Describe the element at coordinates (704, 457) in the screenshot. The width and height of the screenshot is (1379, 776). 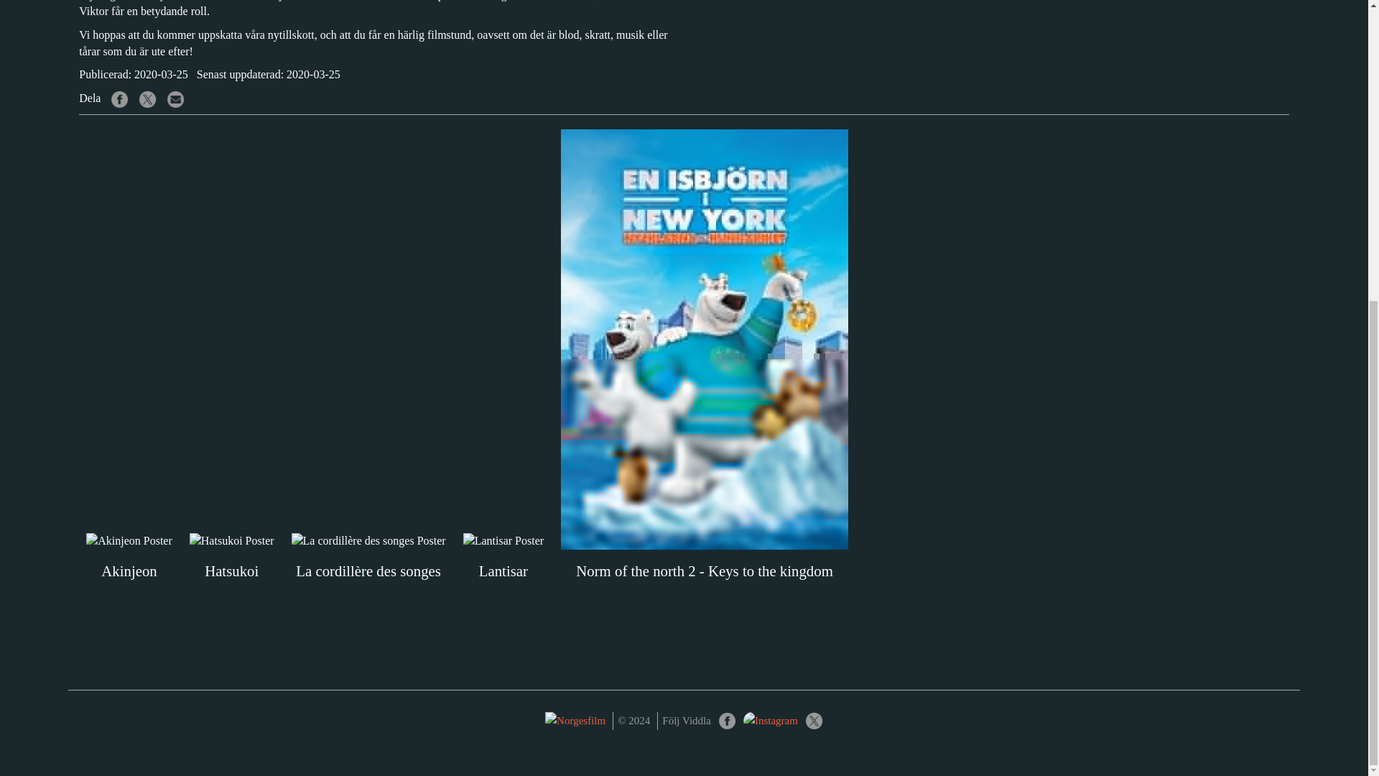
I see `Norm of the north 2 - Keys to the kingdom` at that location.